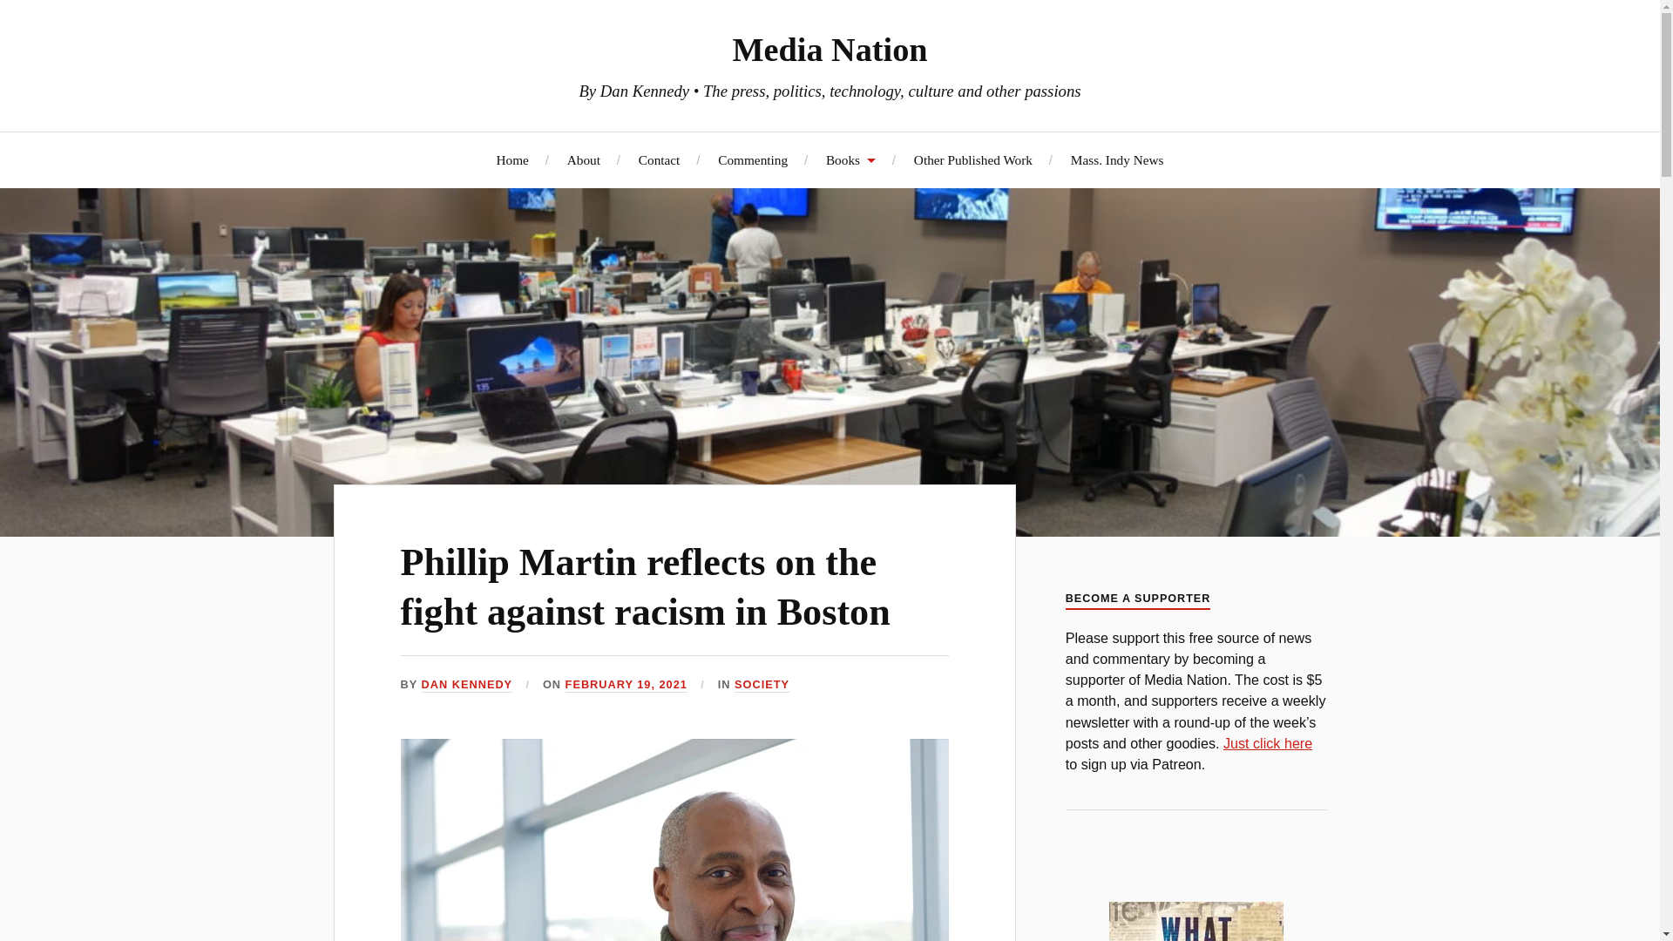 This screenshot has height=941, width=1673. Describe the element at coordinates (467, 685) in the screenshot. I see `DAN KENNEDY` at that location.